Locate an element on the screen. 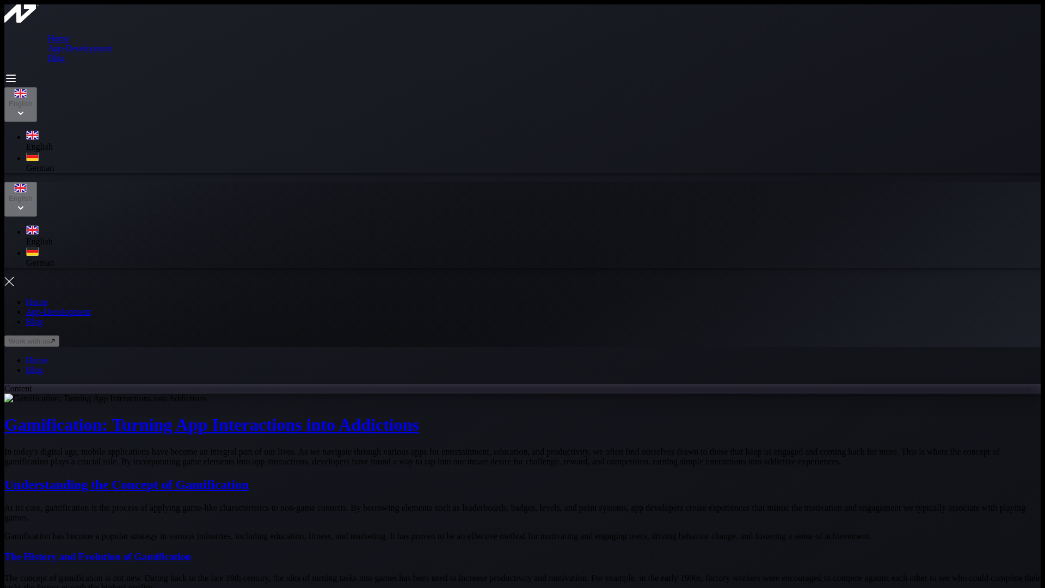  English is located at coordinates (20, 199).